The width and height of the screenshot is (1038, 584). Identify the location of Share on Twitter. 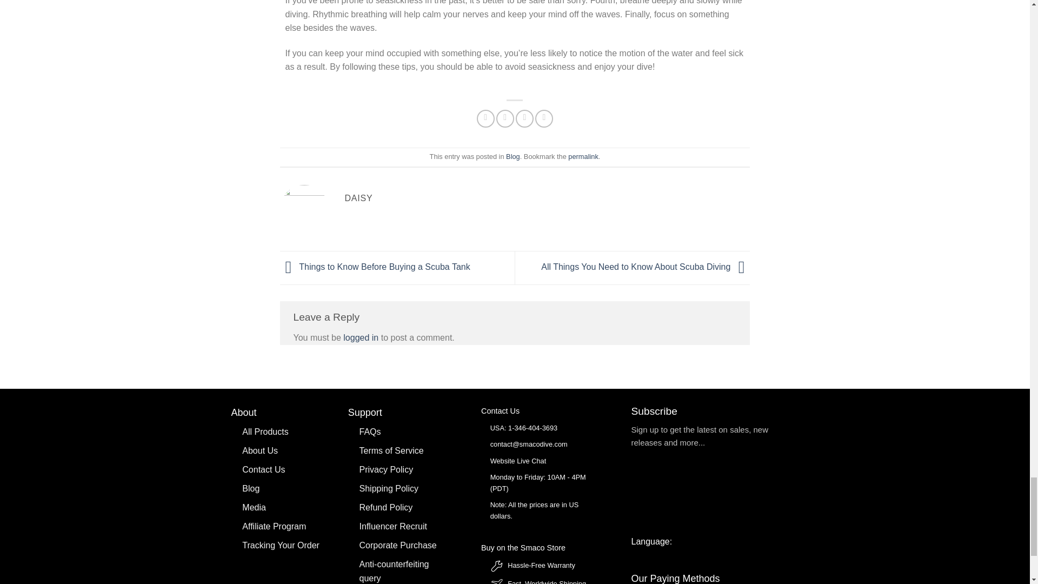
(505, 119).